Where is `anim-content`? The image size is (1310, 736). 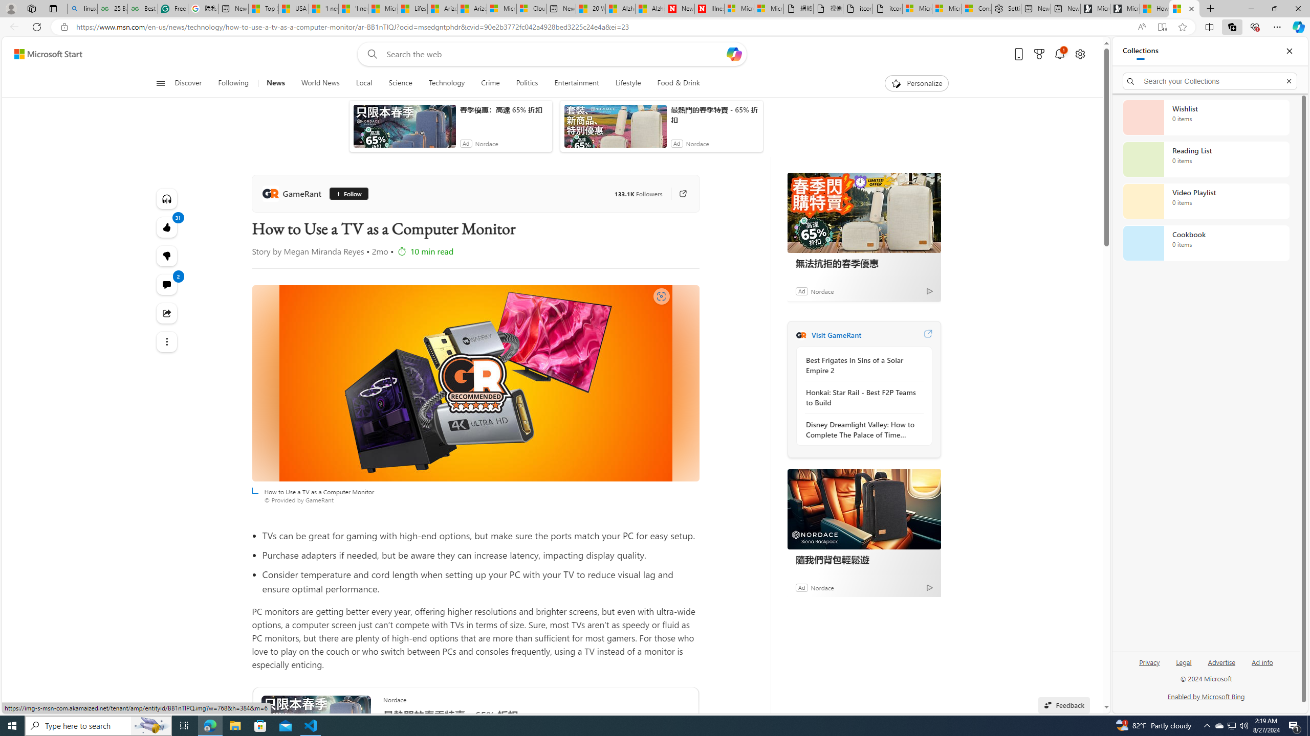 anim-content is located at coordinates (615, 130).